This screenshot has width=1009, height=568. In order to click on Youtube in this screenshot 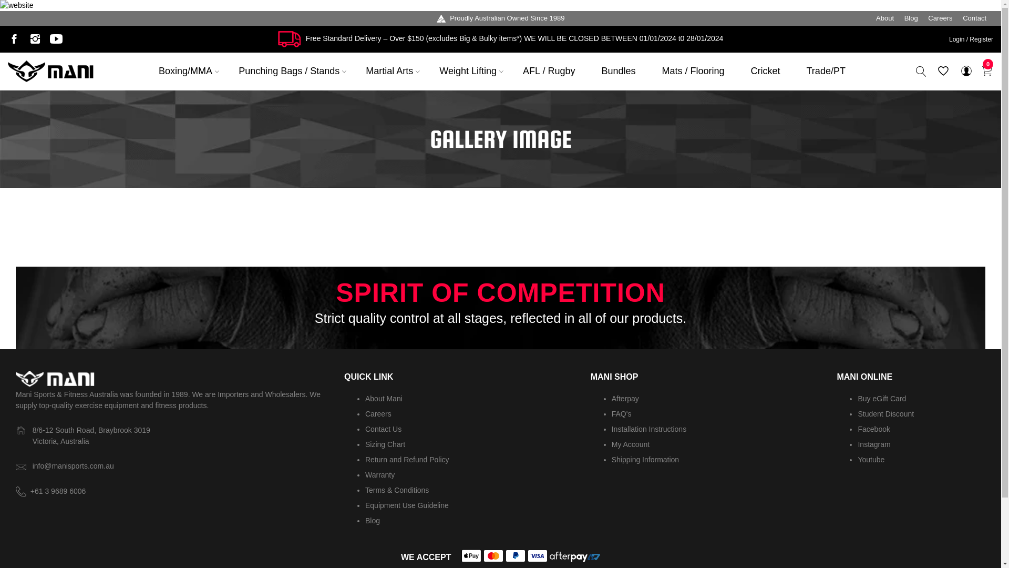, I will do `click(871, 460)`.